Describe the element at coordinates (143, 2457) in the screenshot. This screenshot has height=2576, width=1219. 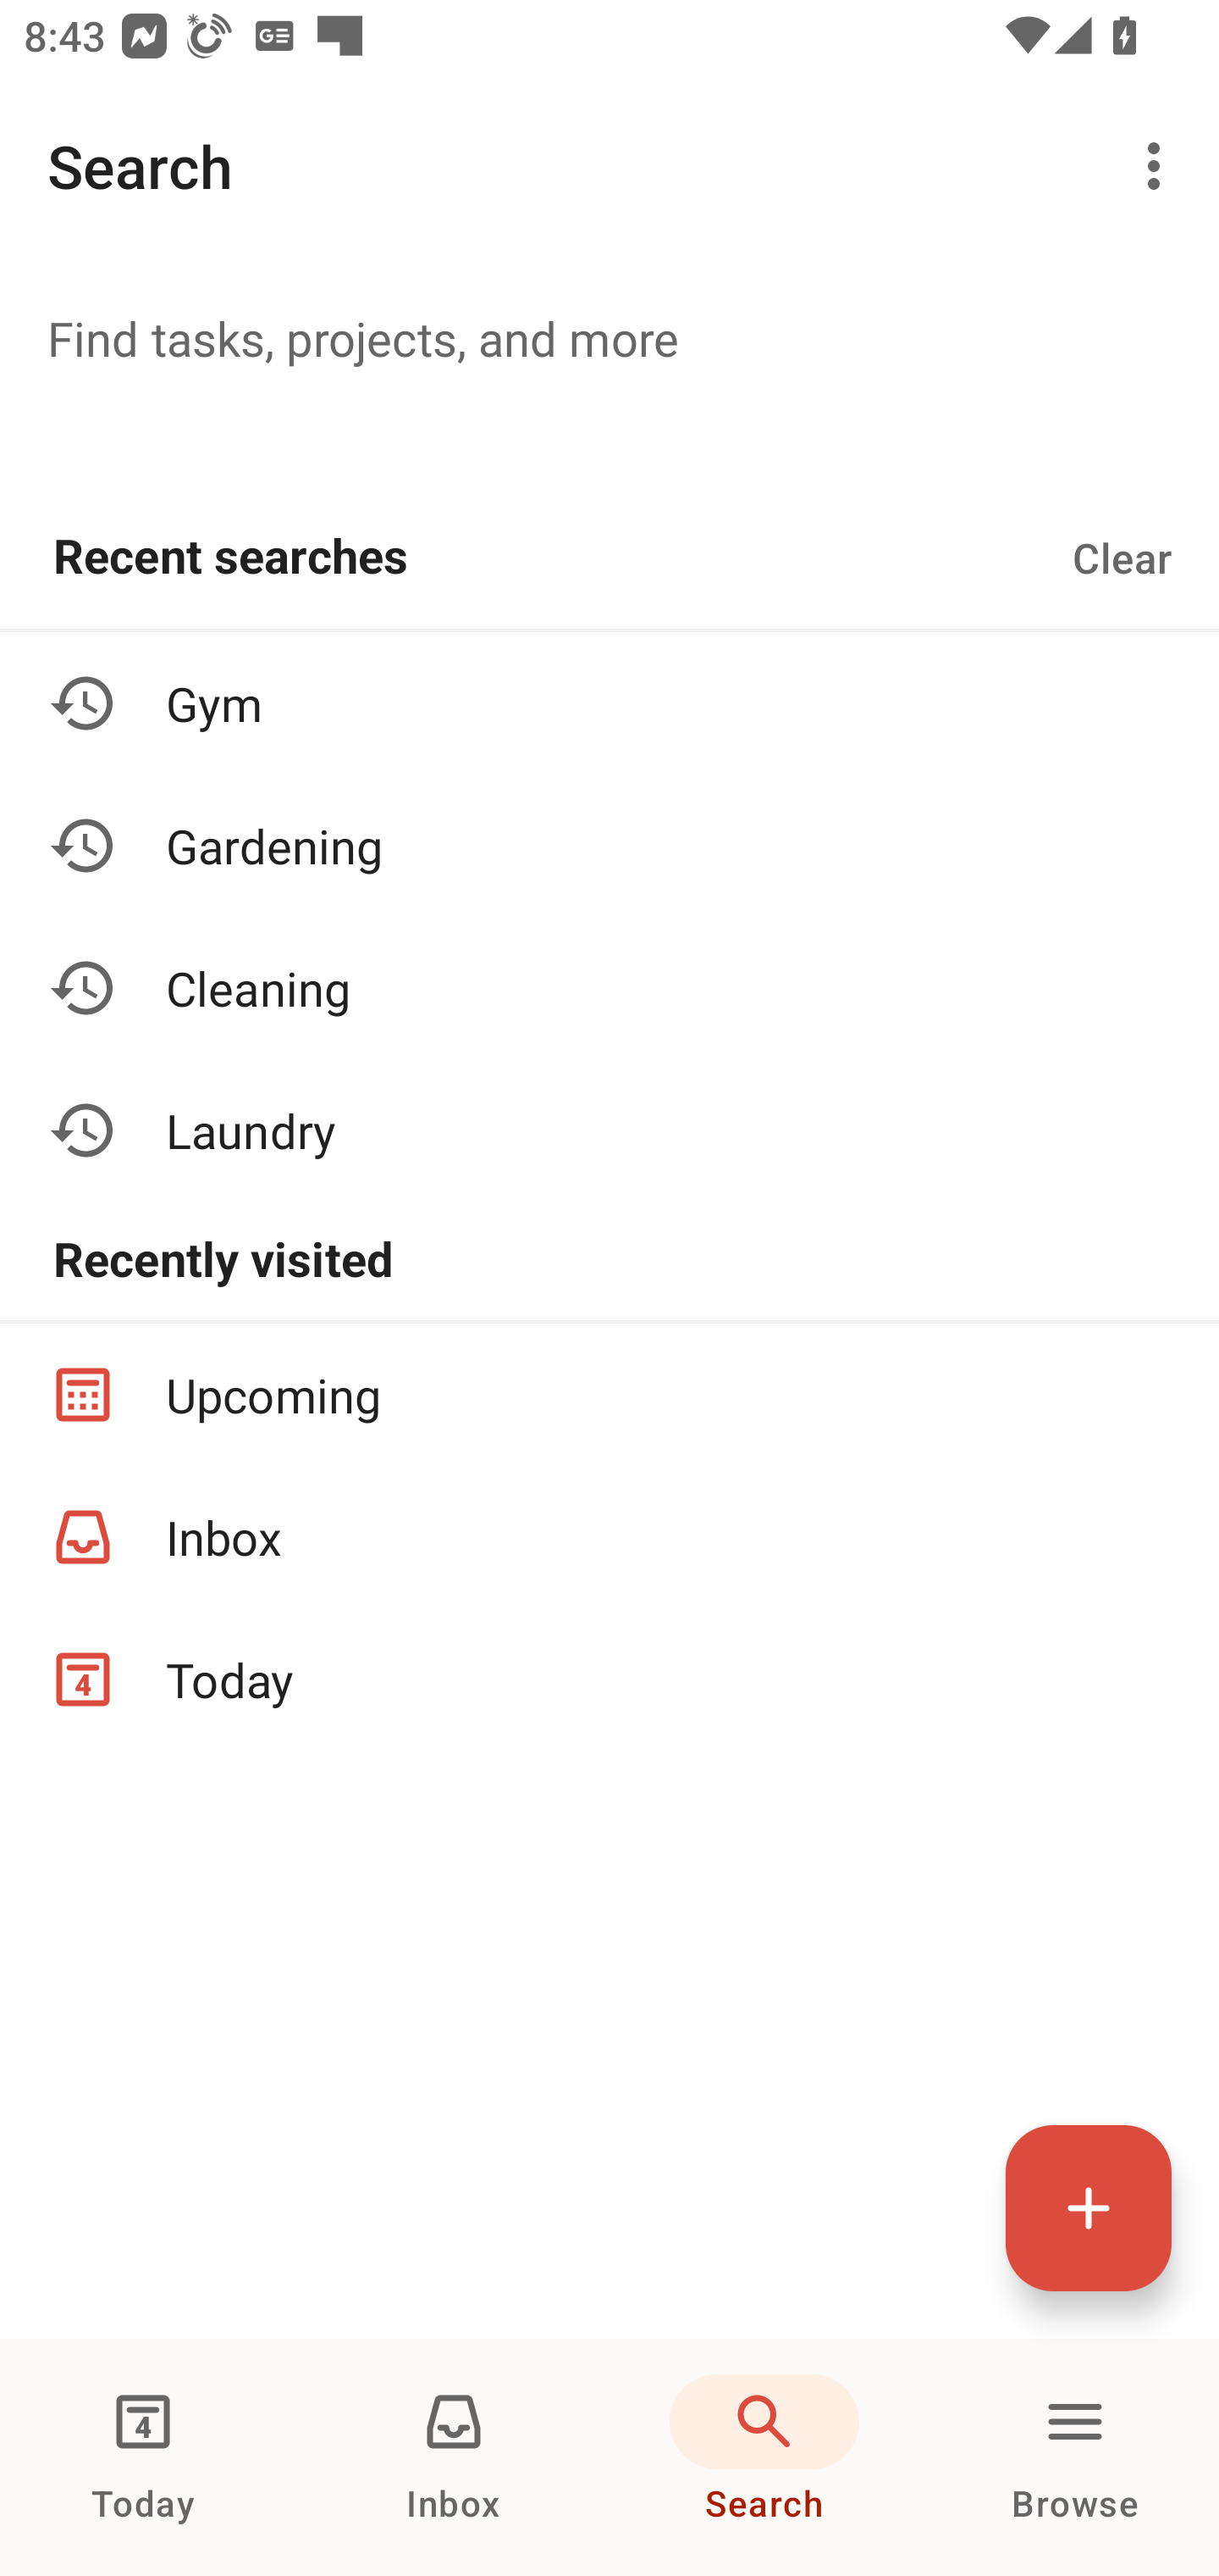
I see `Today` at that location.